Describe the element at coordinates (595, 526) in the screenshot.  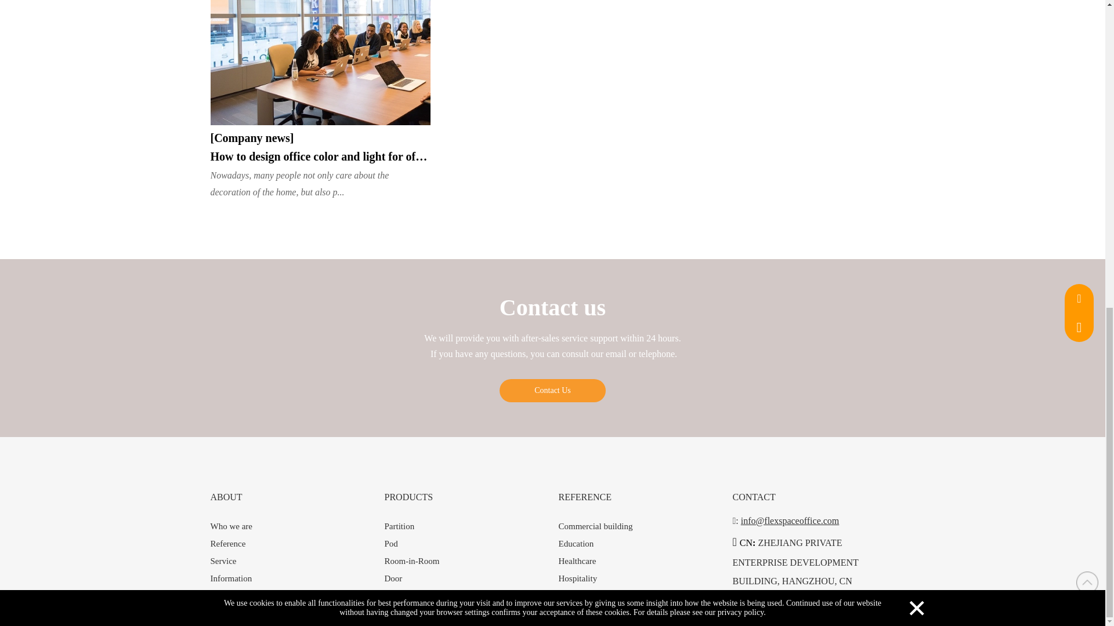
I see `Commercial building` at that location.